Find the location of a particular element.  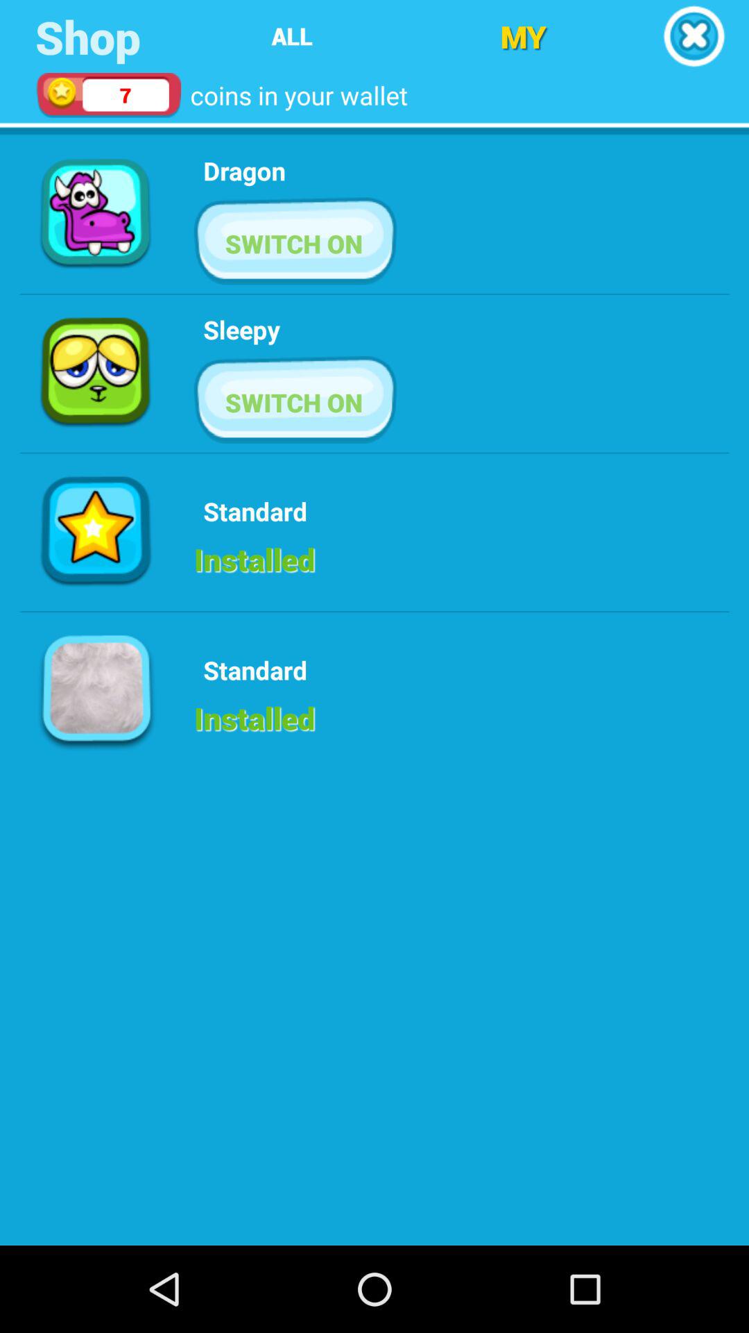

choose icon to the right of the 7 is located at coordinates (291, 36).